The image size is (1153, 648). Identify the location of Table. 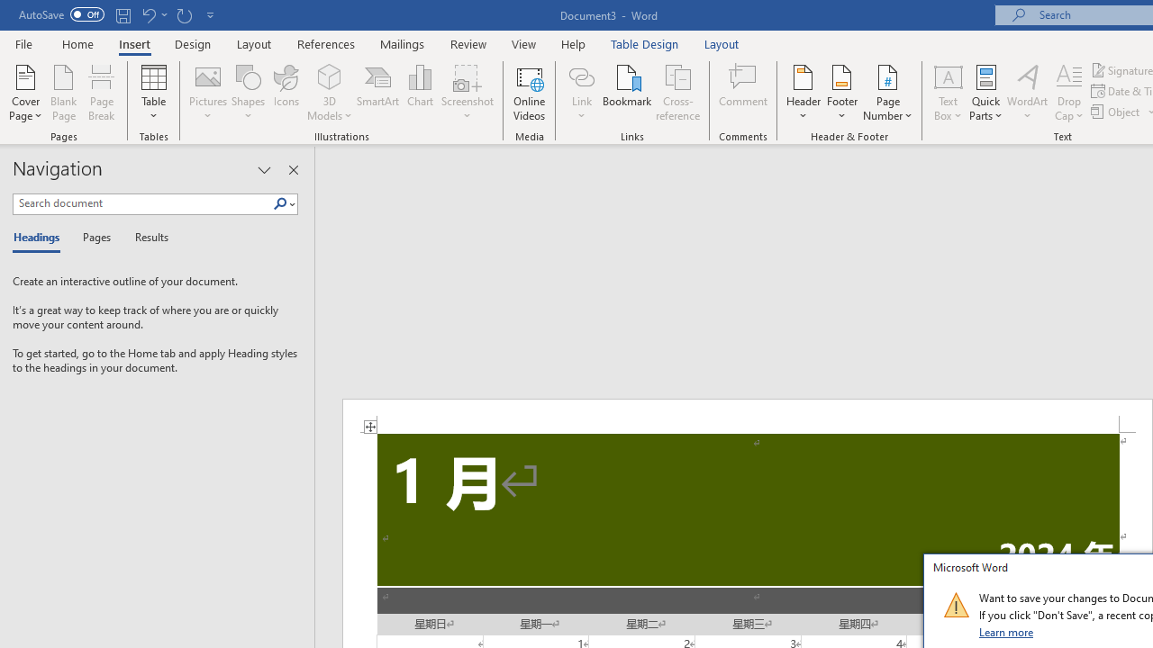
(153, 92).